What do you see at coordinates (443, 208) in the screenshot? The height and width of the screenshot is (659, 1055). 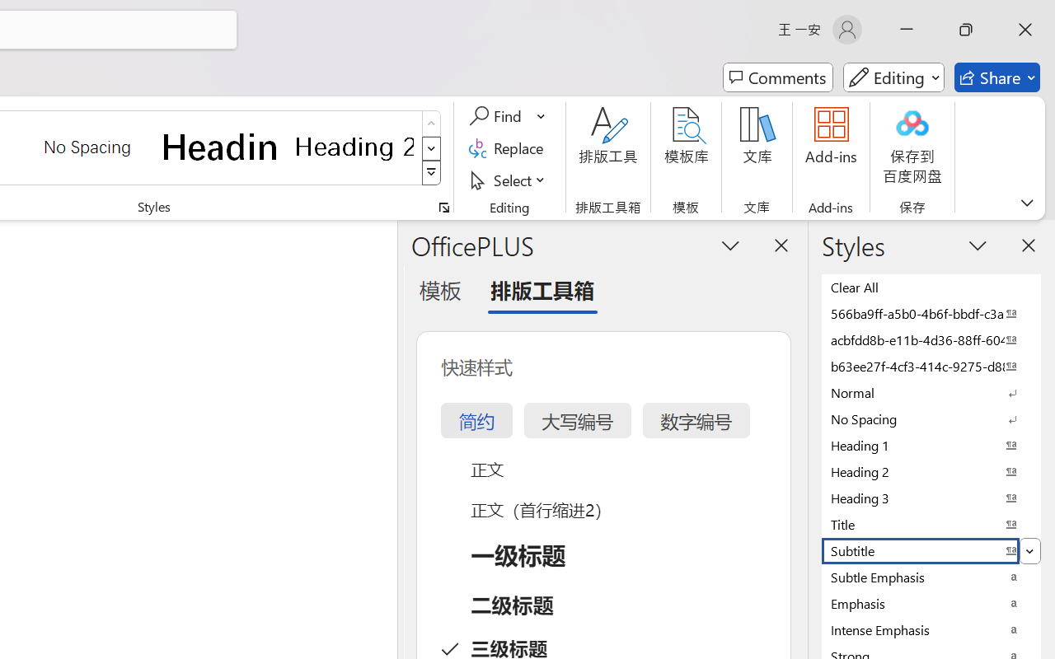 I see `Styles...` at bounding box center [443, 208].